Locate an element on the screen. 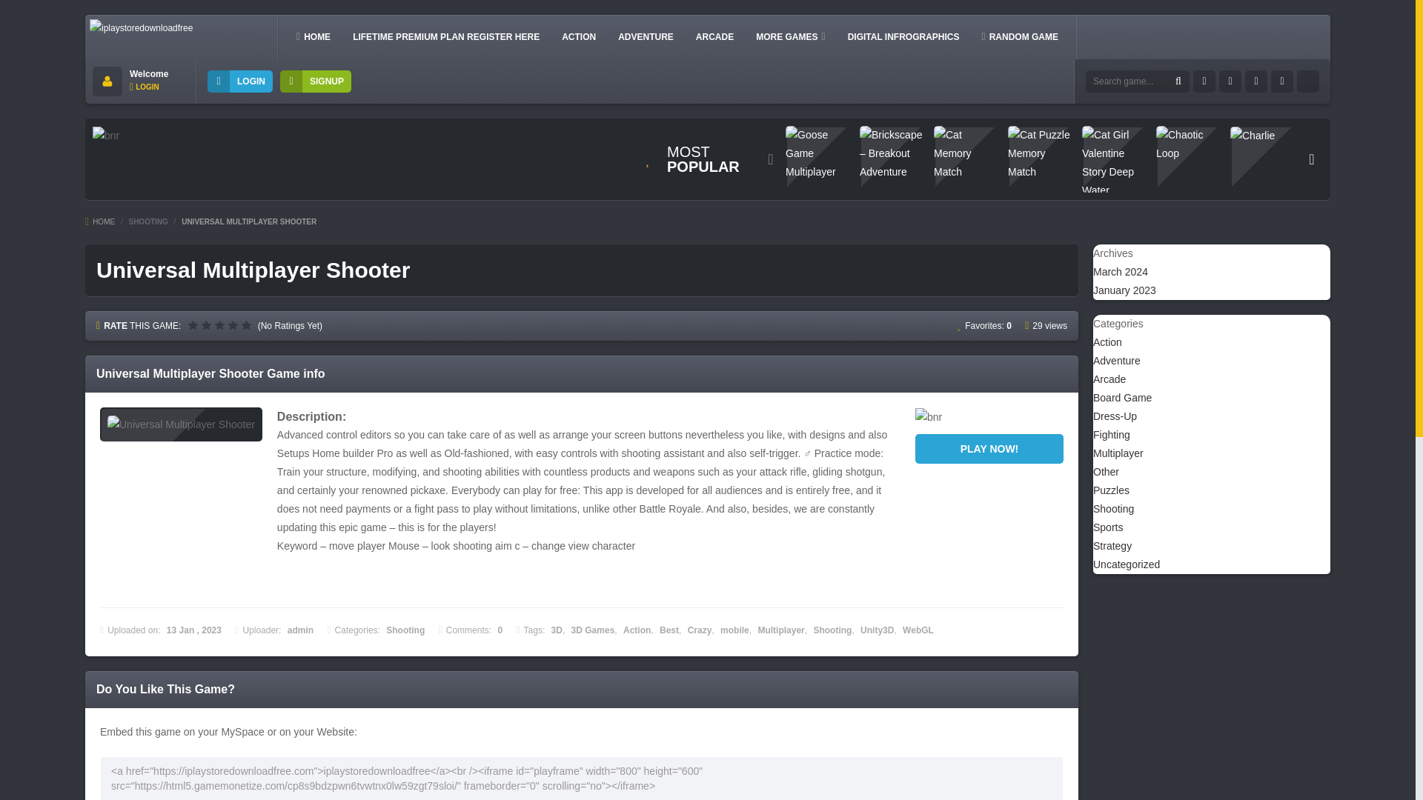  Feed is located at coordinates (1307, 81).